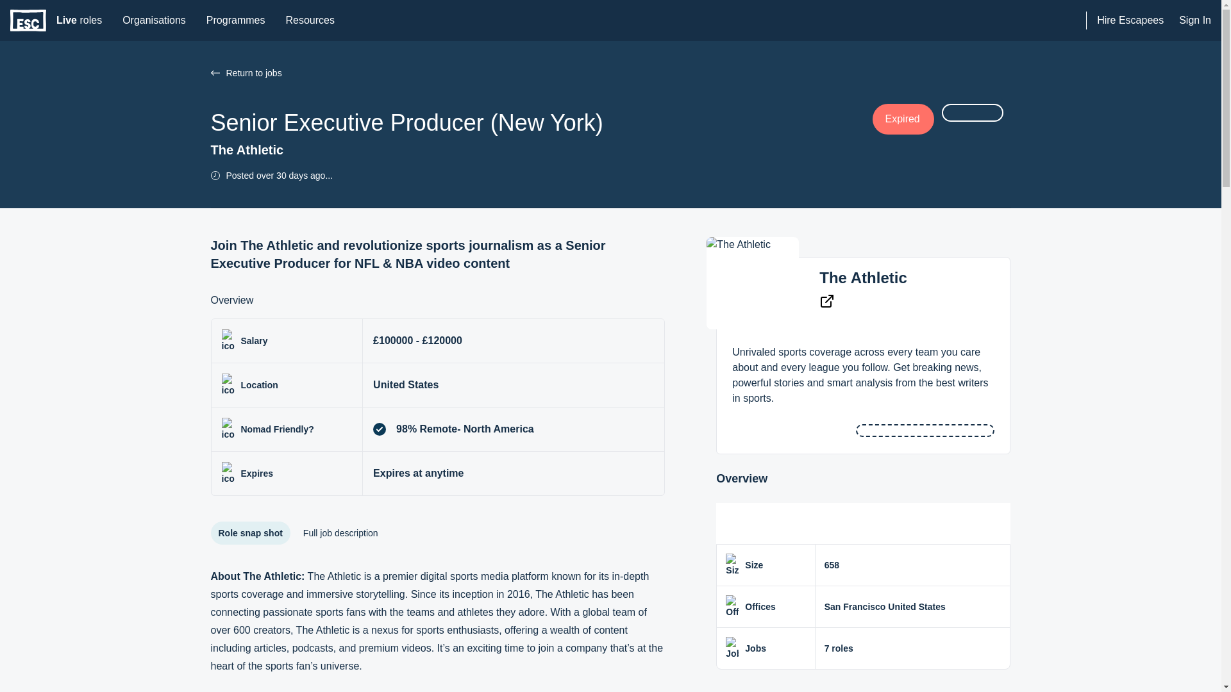 This screenshot has width=1231, height=692. What do you see at coordinates (541, 73) in the screenshot?
I see `Programmes` at bounding box center [541, 73].